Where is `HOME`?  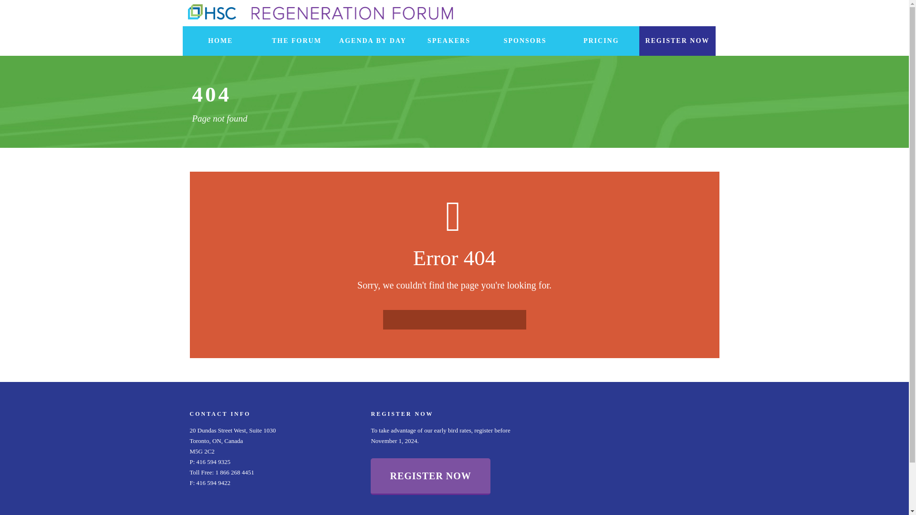
HOME is located at coordinates (220, 41).